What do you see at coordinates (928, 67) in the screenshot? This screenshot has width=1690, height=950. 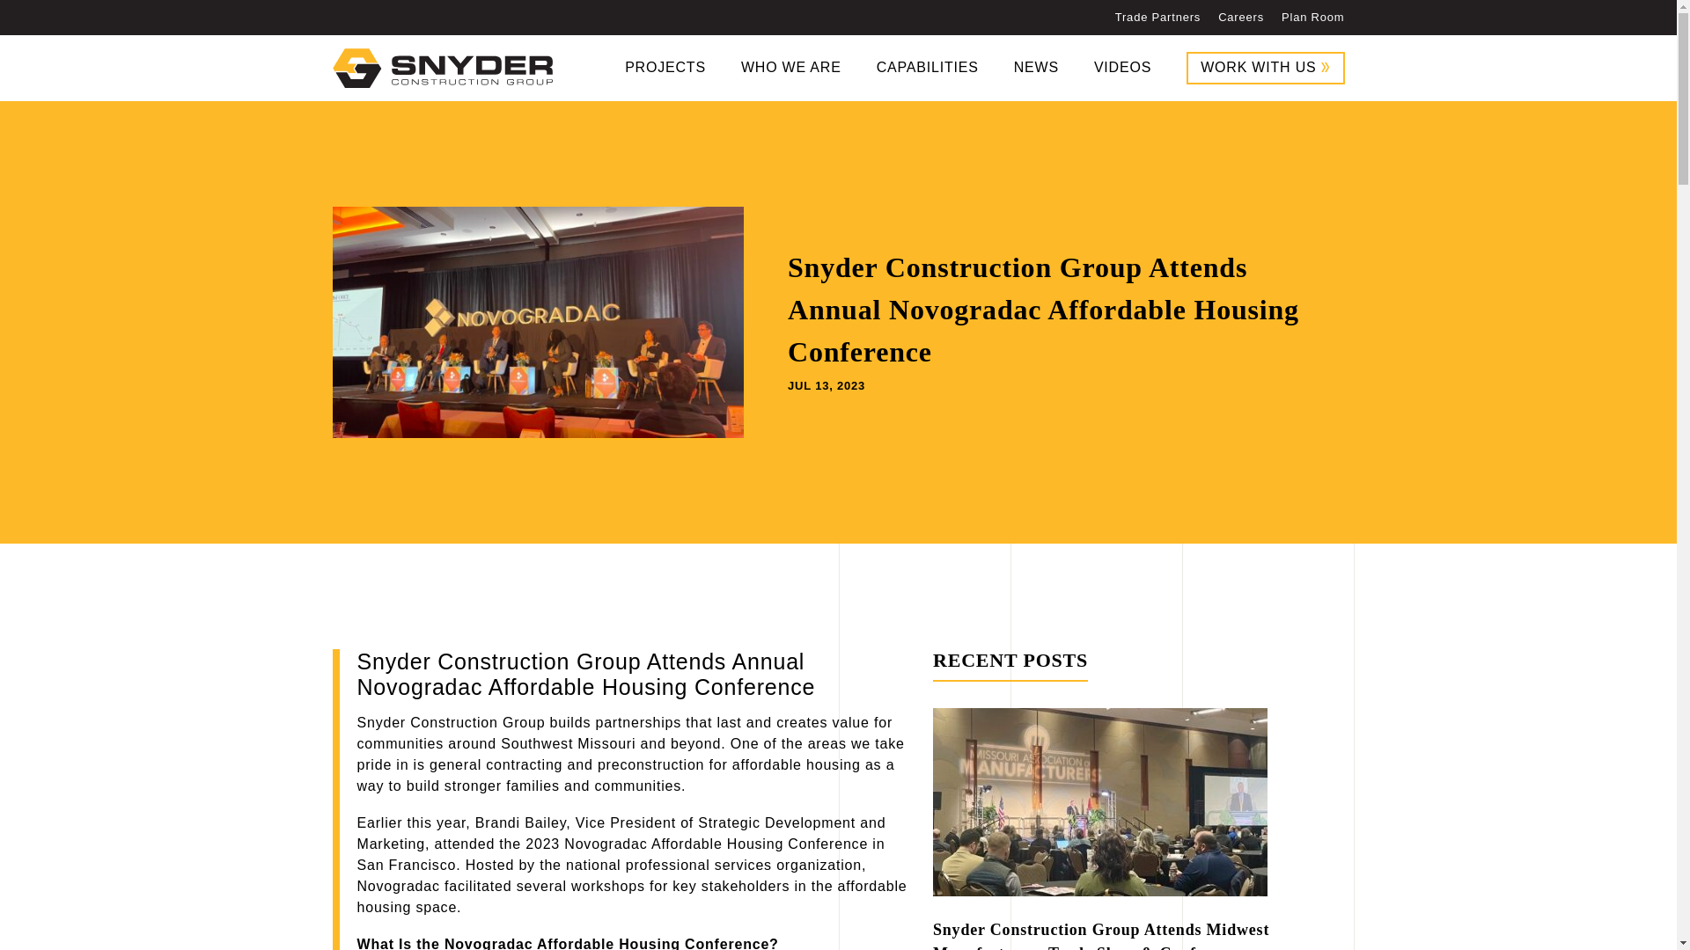 I see `CAPABILITIES` at bounding box center [928, 67].